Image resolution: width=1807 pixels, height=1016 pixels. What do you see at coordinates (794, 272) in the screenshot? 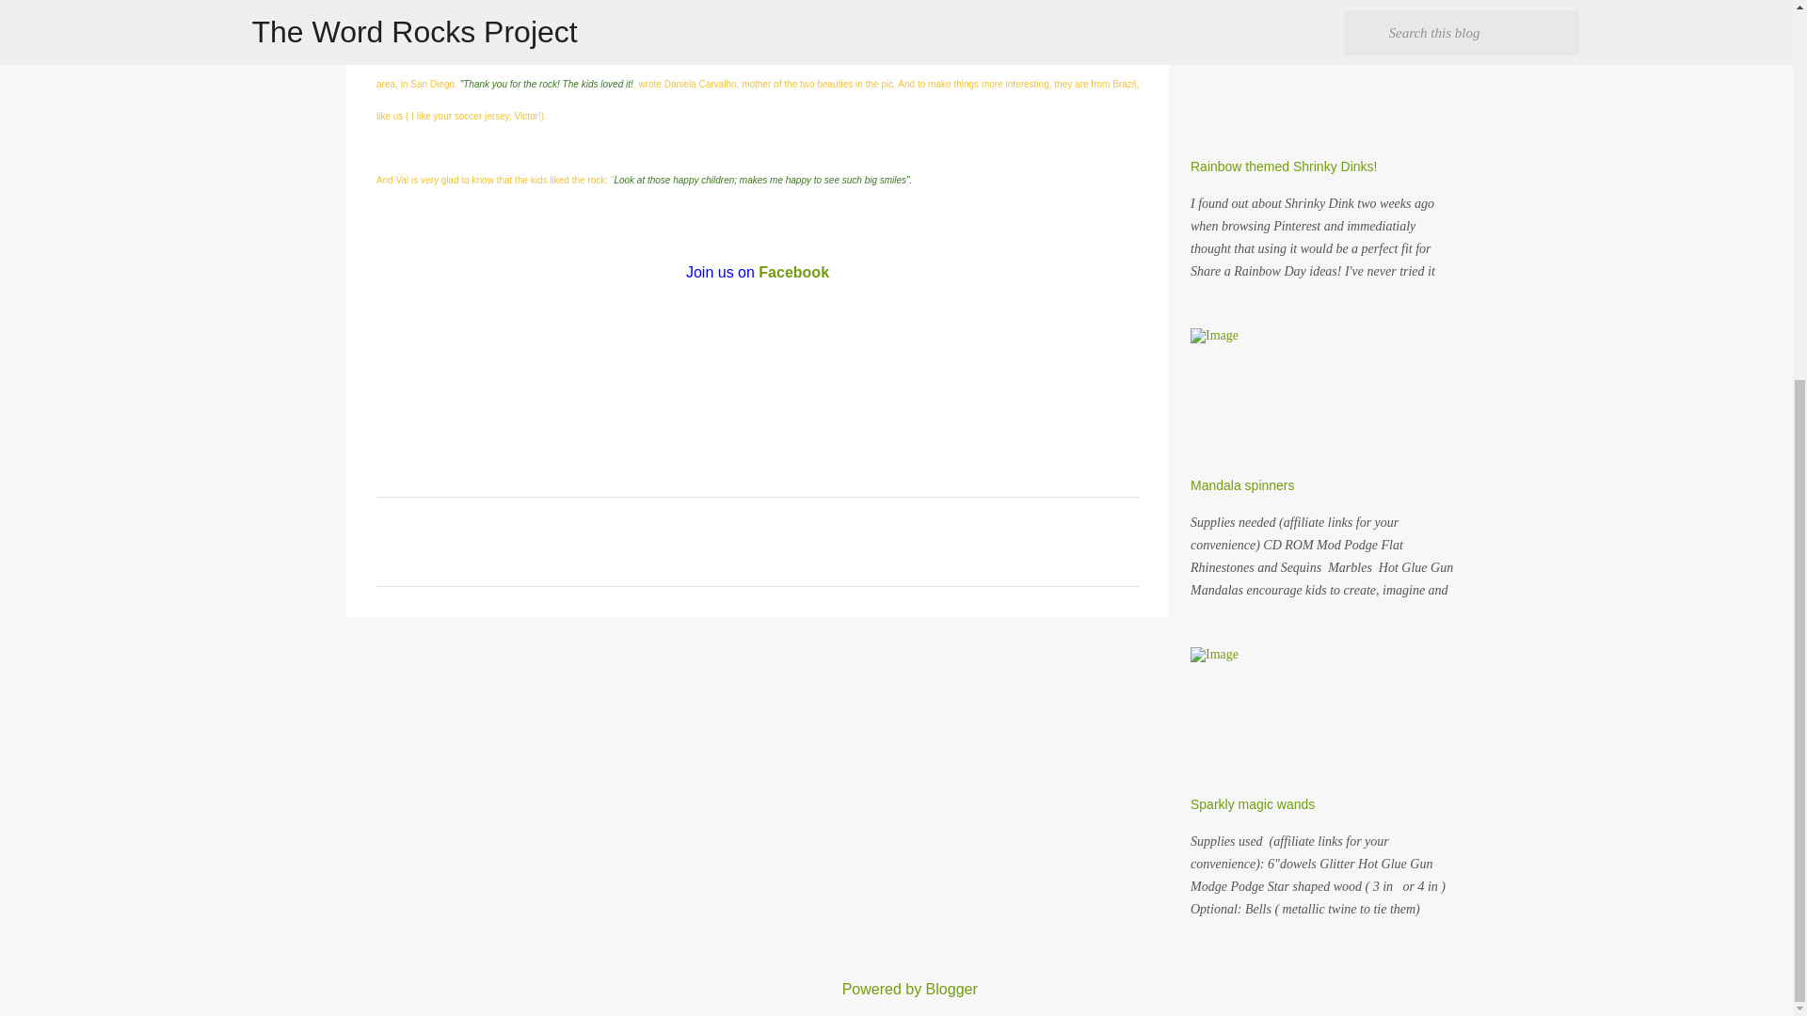
I see `Facebook` at bounding box center [794, 272].